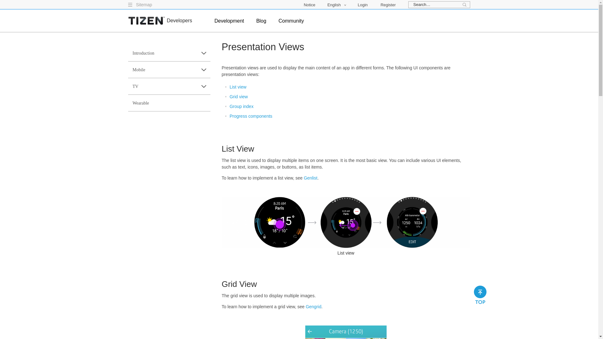 The width and height of the screenshot is (603, 339). What do you see at coordinates (366, 4) in the screenshot?
I see `Login` at bounding box center [366, 4].